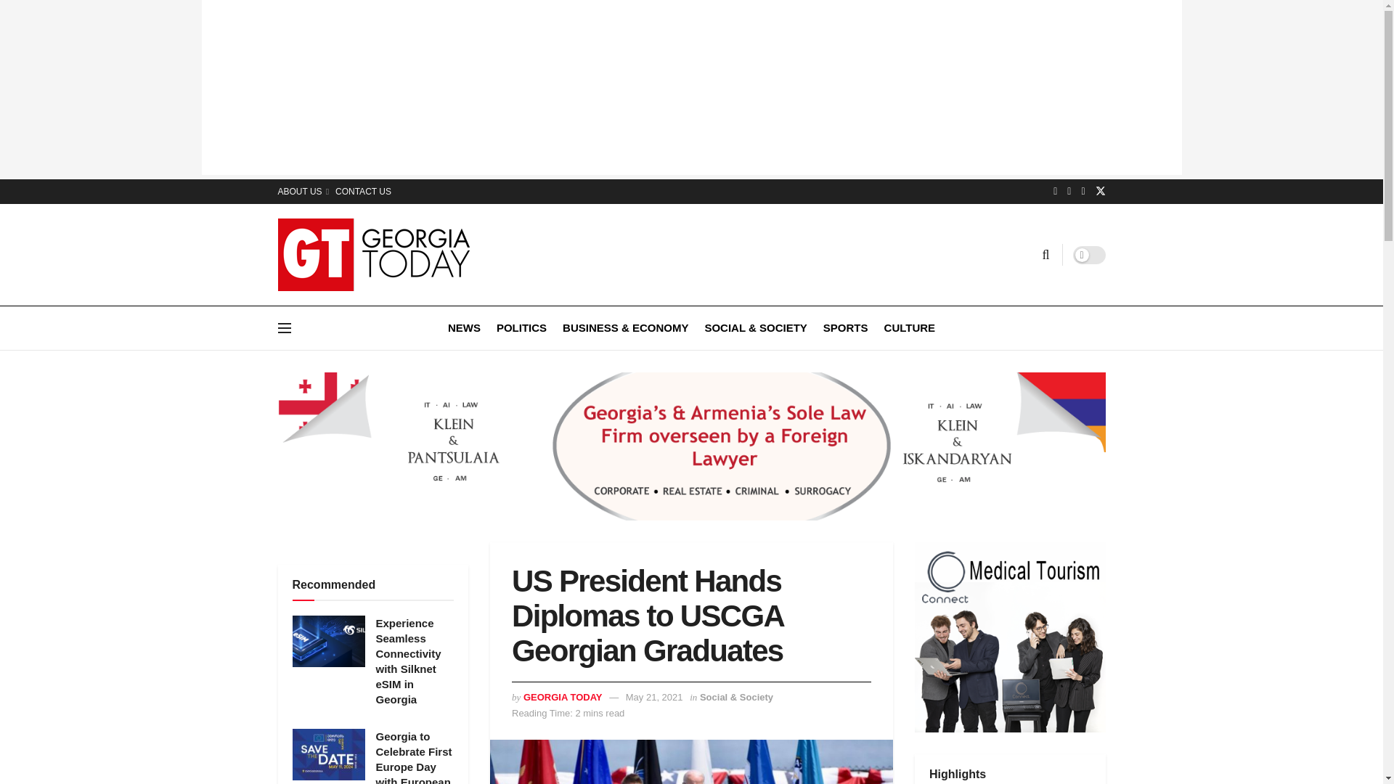 The image size is (1394, 784). I want to click on ABOUT US, so click(302, 192).